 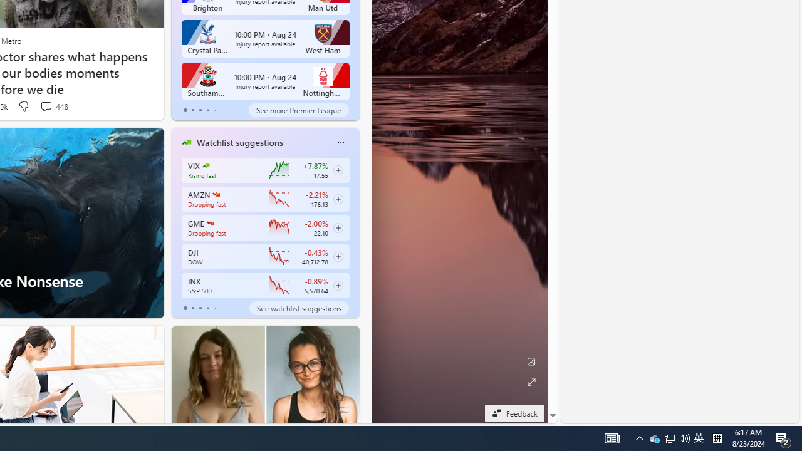 What do you see at coordinates (207, 308) in the screenshot?
I see `tab-3` at bounding box center [207, 308].